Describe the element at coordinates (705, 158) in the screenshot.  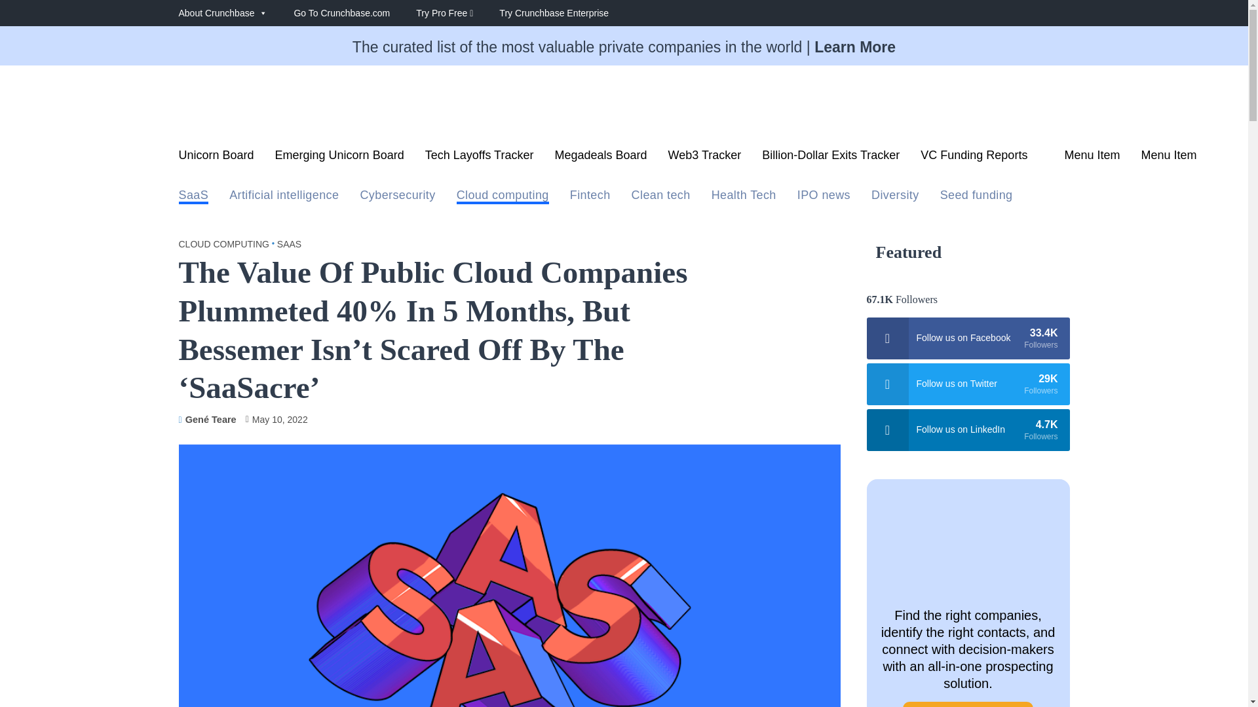
I see `Web3 Tracker` at that location.